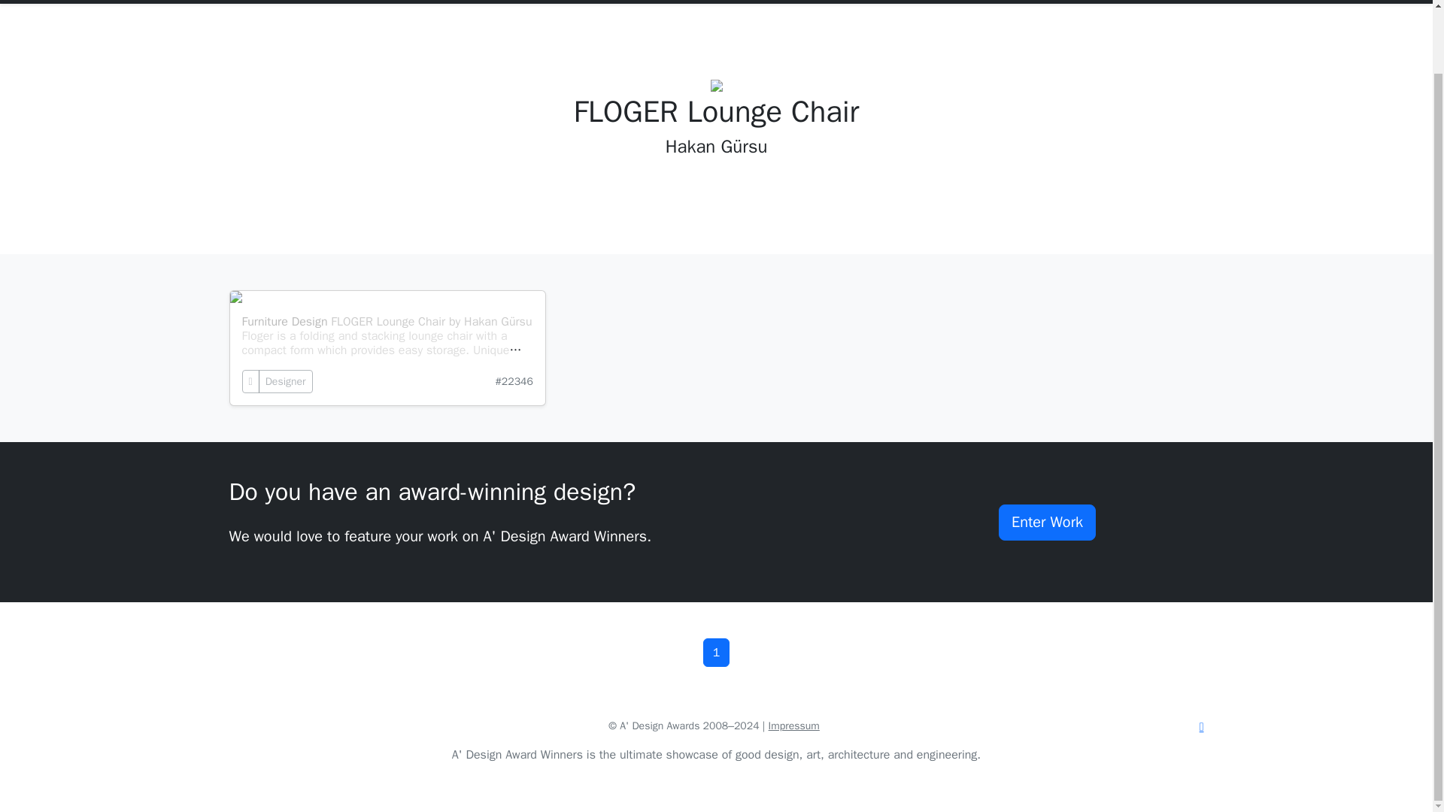 This screenshot has width=1444, height=812. What do you see at coordinates (286, 381) in the screenshot?
I see `Designer` at bounding box center [286, 381].